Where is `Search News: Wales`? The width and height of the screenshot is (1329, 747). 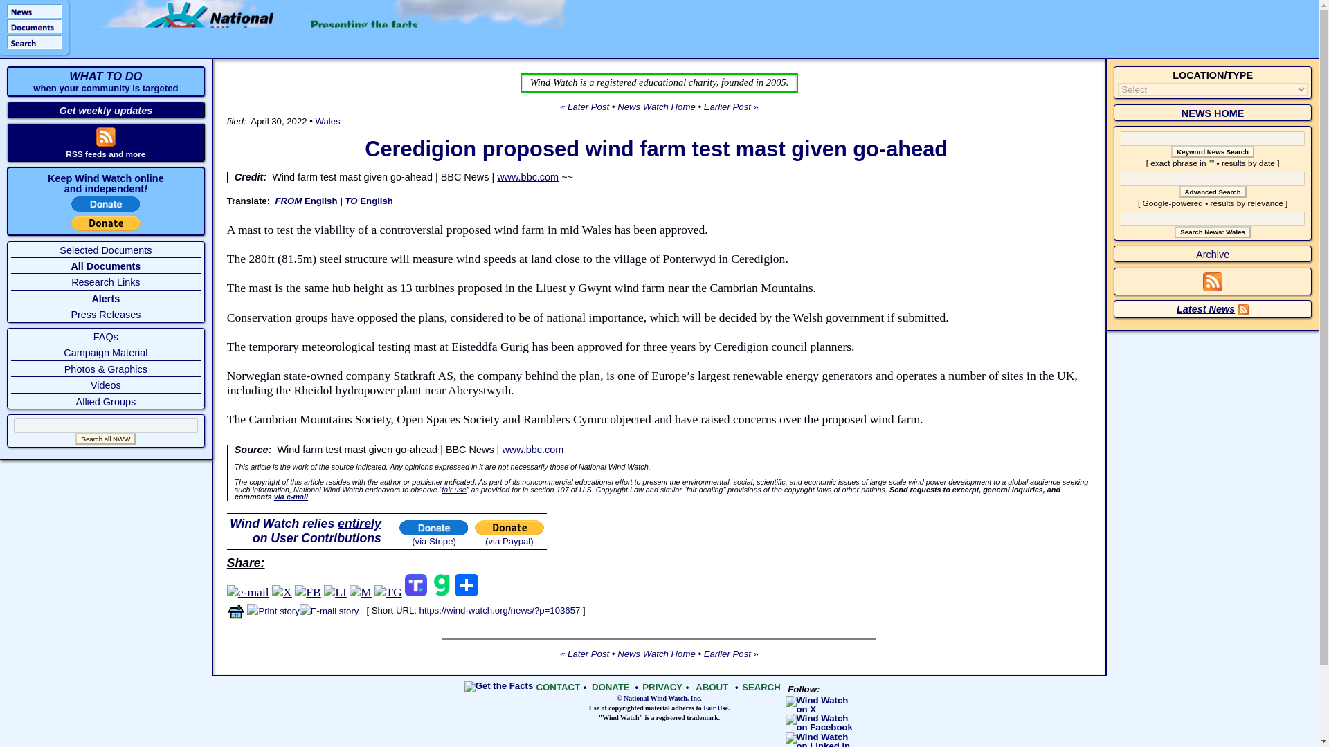
Search News: Wales is located at coordinates (1213, 232).